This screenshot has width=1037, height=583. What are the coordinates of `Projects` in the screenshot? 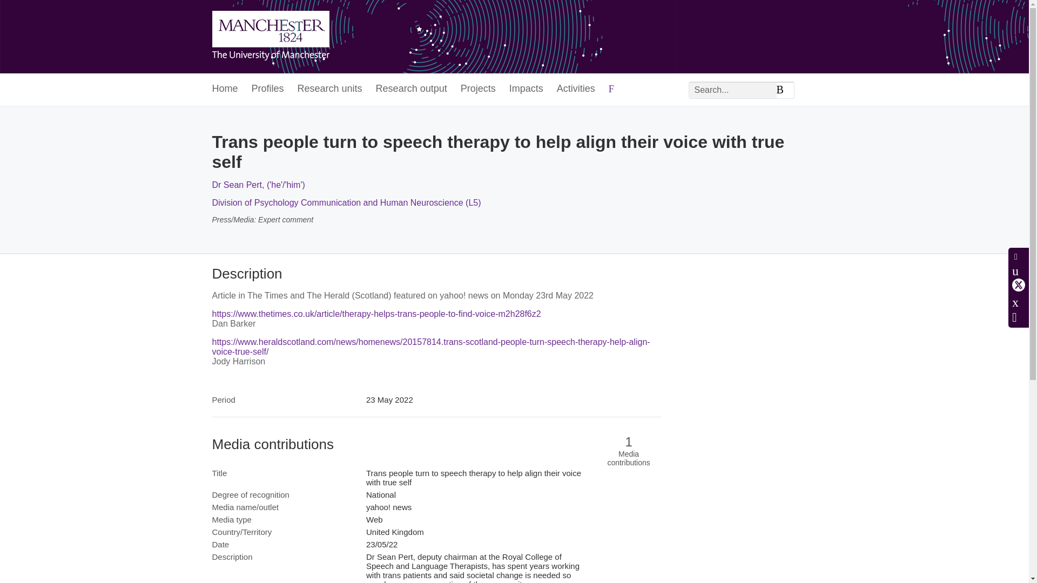 It's located at (477, 90).